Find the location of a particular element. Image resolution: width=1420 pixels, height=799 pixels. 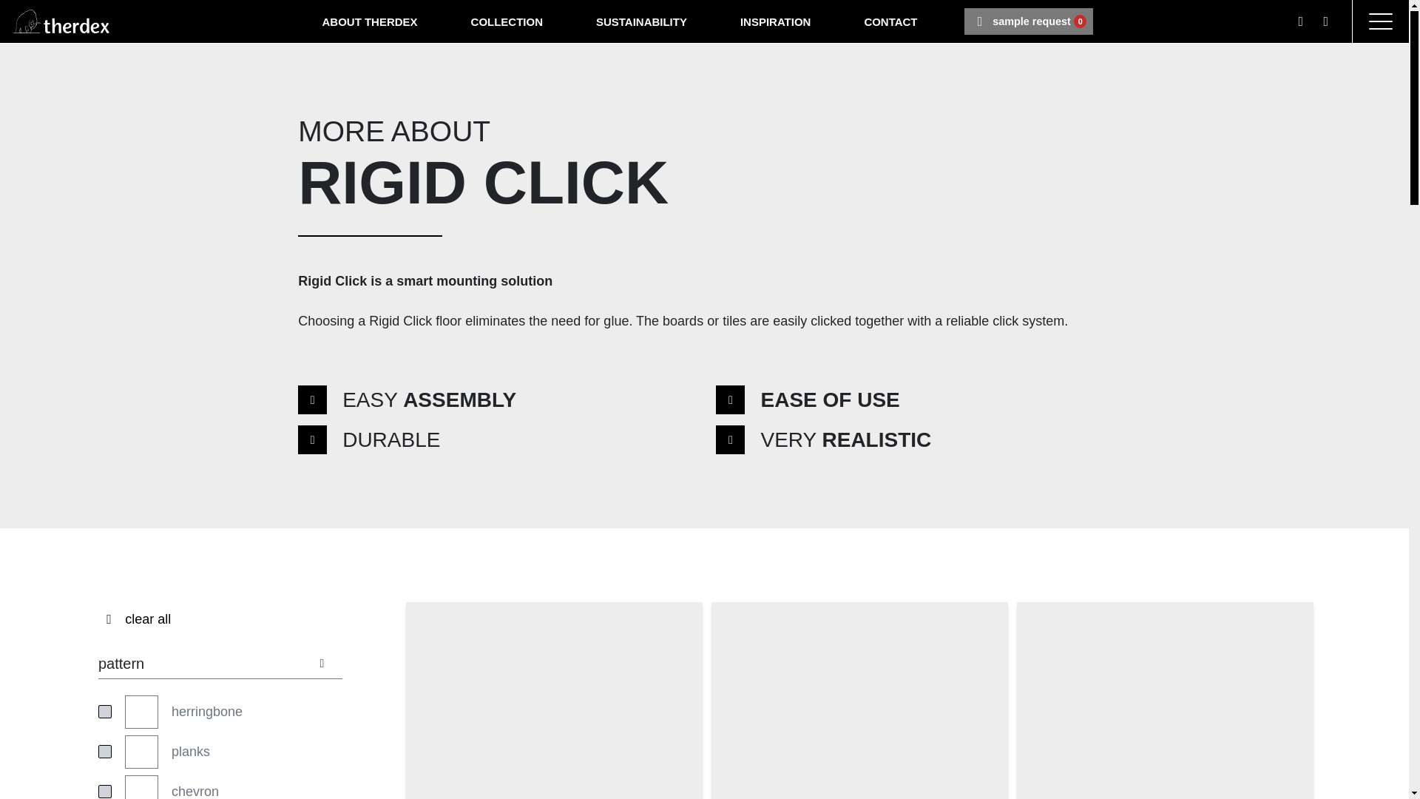

SUSTAINABILITY is located at coordinates (890, 21).